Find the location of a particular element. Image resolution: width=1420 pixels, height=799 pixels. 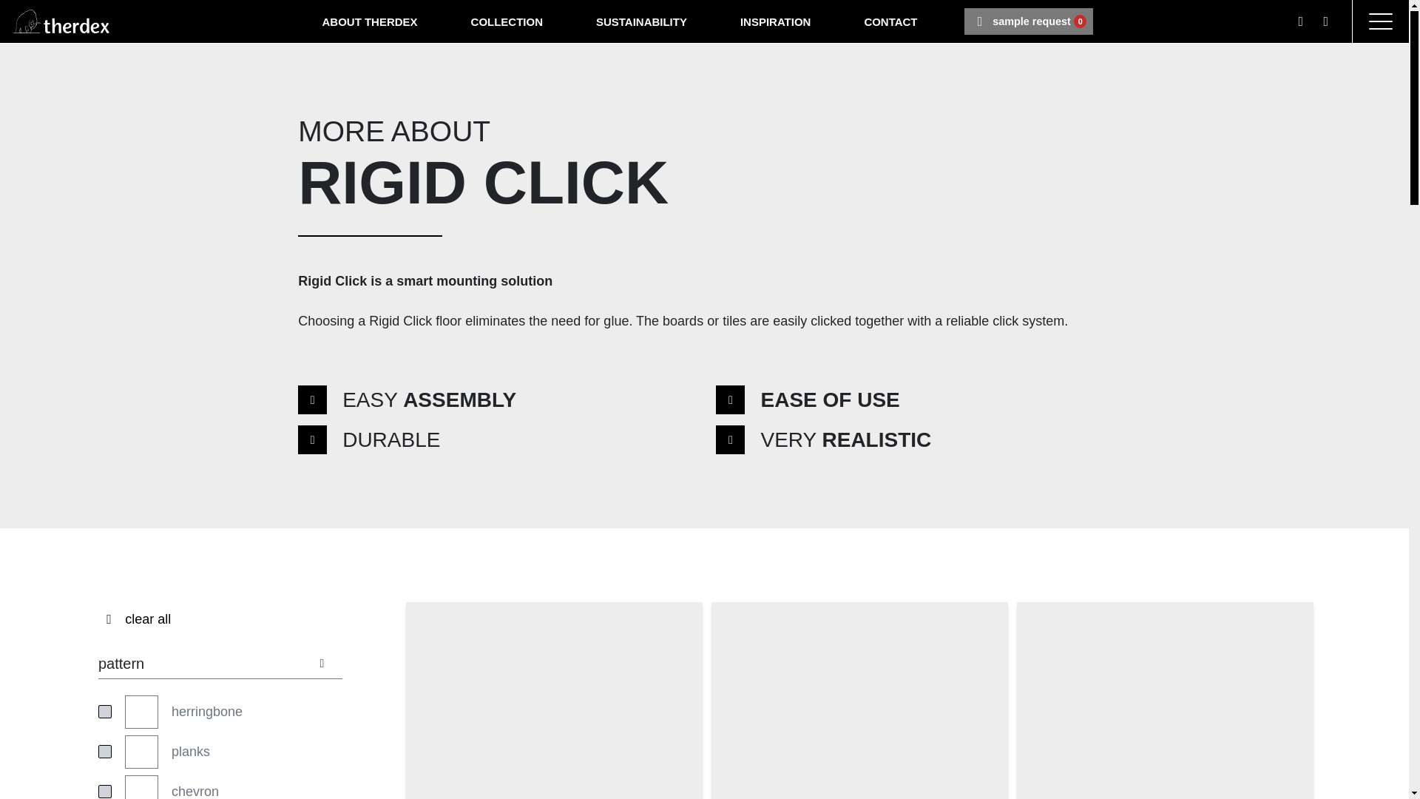

SUSTAINABILITY is located at coordinates (890, 21).